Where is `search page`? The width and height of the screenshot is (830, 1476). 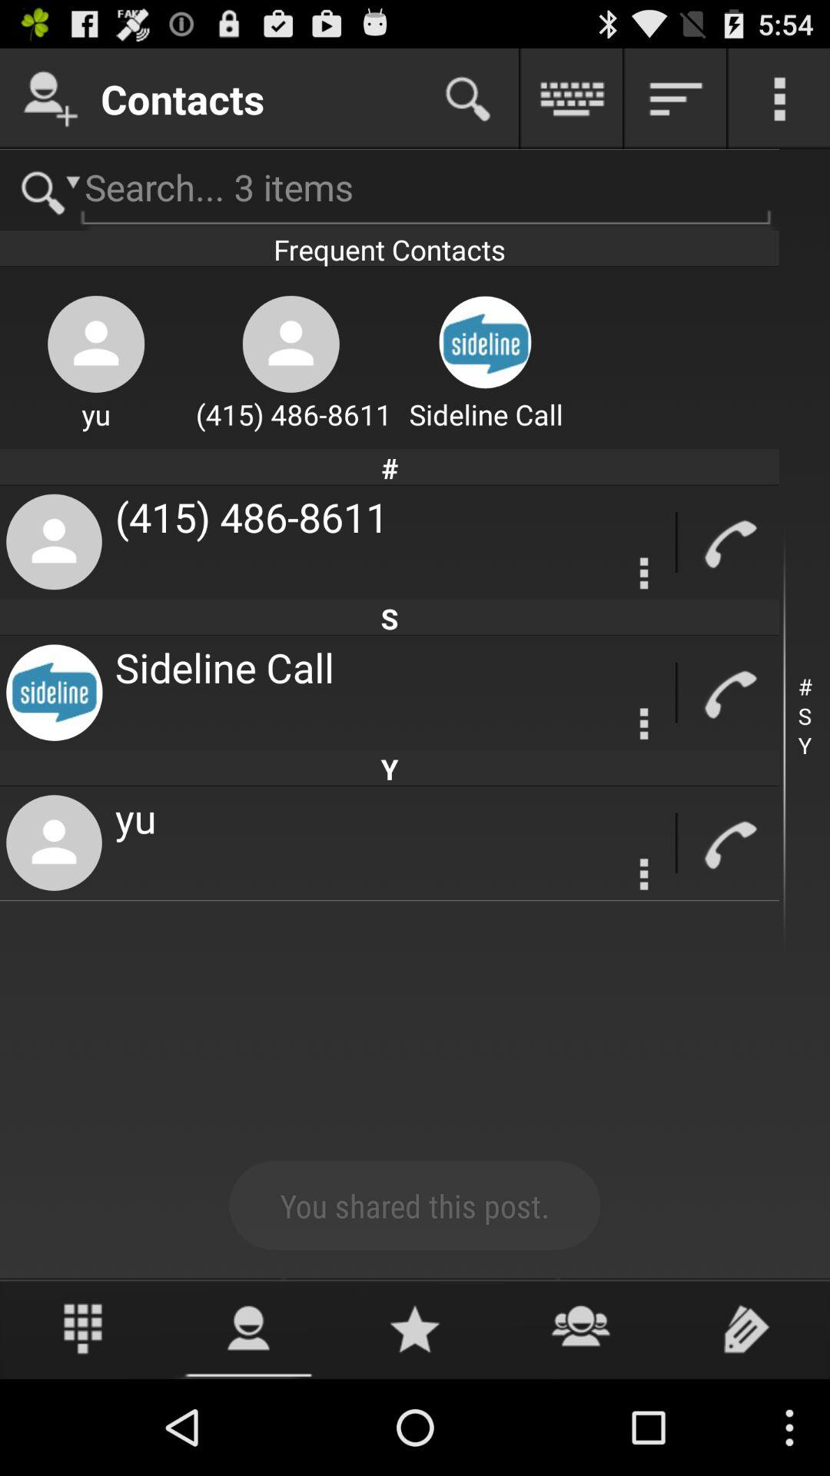 search page is located at coordinates (468, 98).